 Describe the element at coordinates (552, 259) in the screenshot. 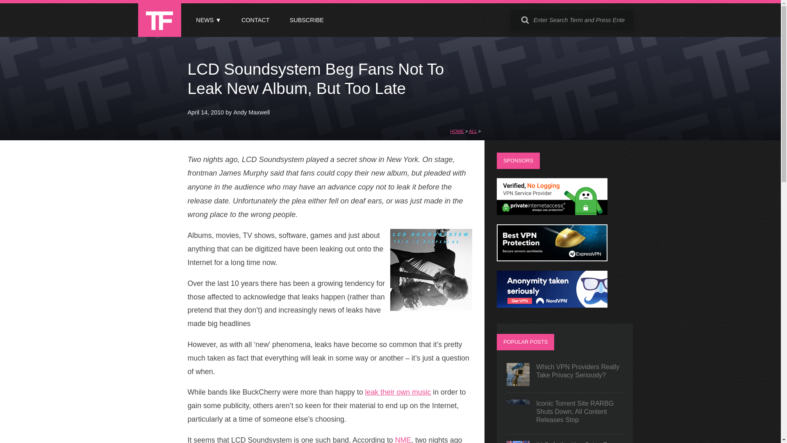

I see `ExpressVPN` at that location.